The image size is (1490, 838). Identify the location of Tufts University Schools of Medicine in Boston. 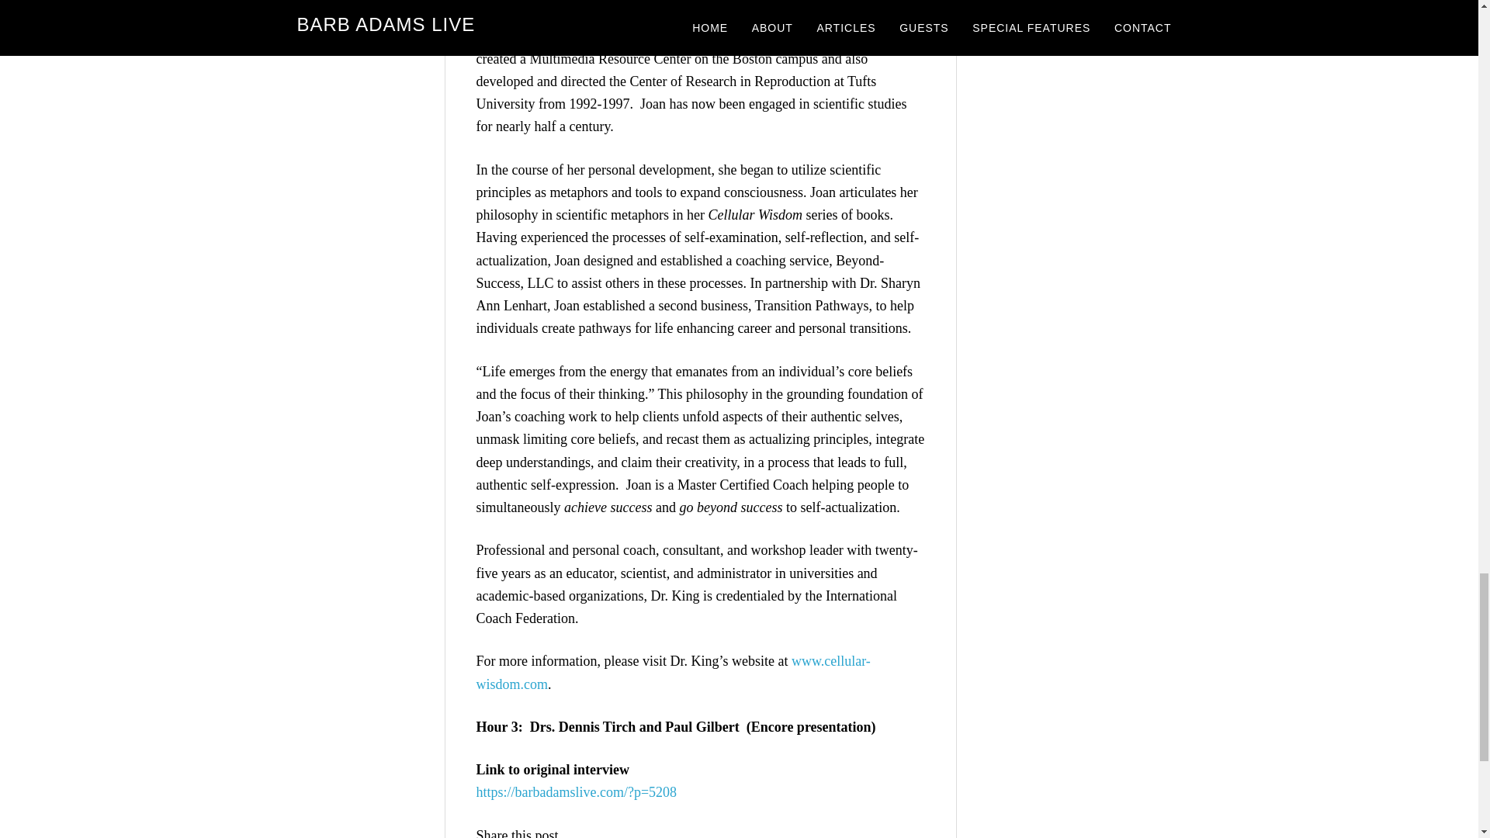
(694, 11).